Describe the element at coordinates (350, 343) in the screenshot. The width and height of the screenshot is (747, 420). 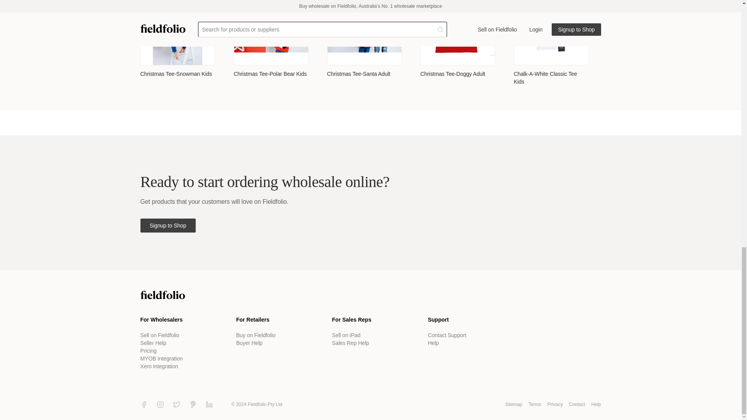
I see `Sales Rep Help` at that location.